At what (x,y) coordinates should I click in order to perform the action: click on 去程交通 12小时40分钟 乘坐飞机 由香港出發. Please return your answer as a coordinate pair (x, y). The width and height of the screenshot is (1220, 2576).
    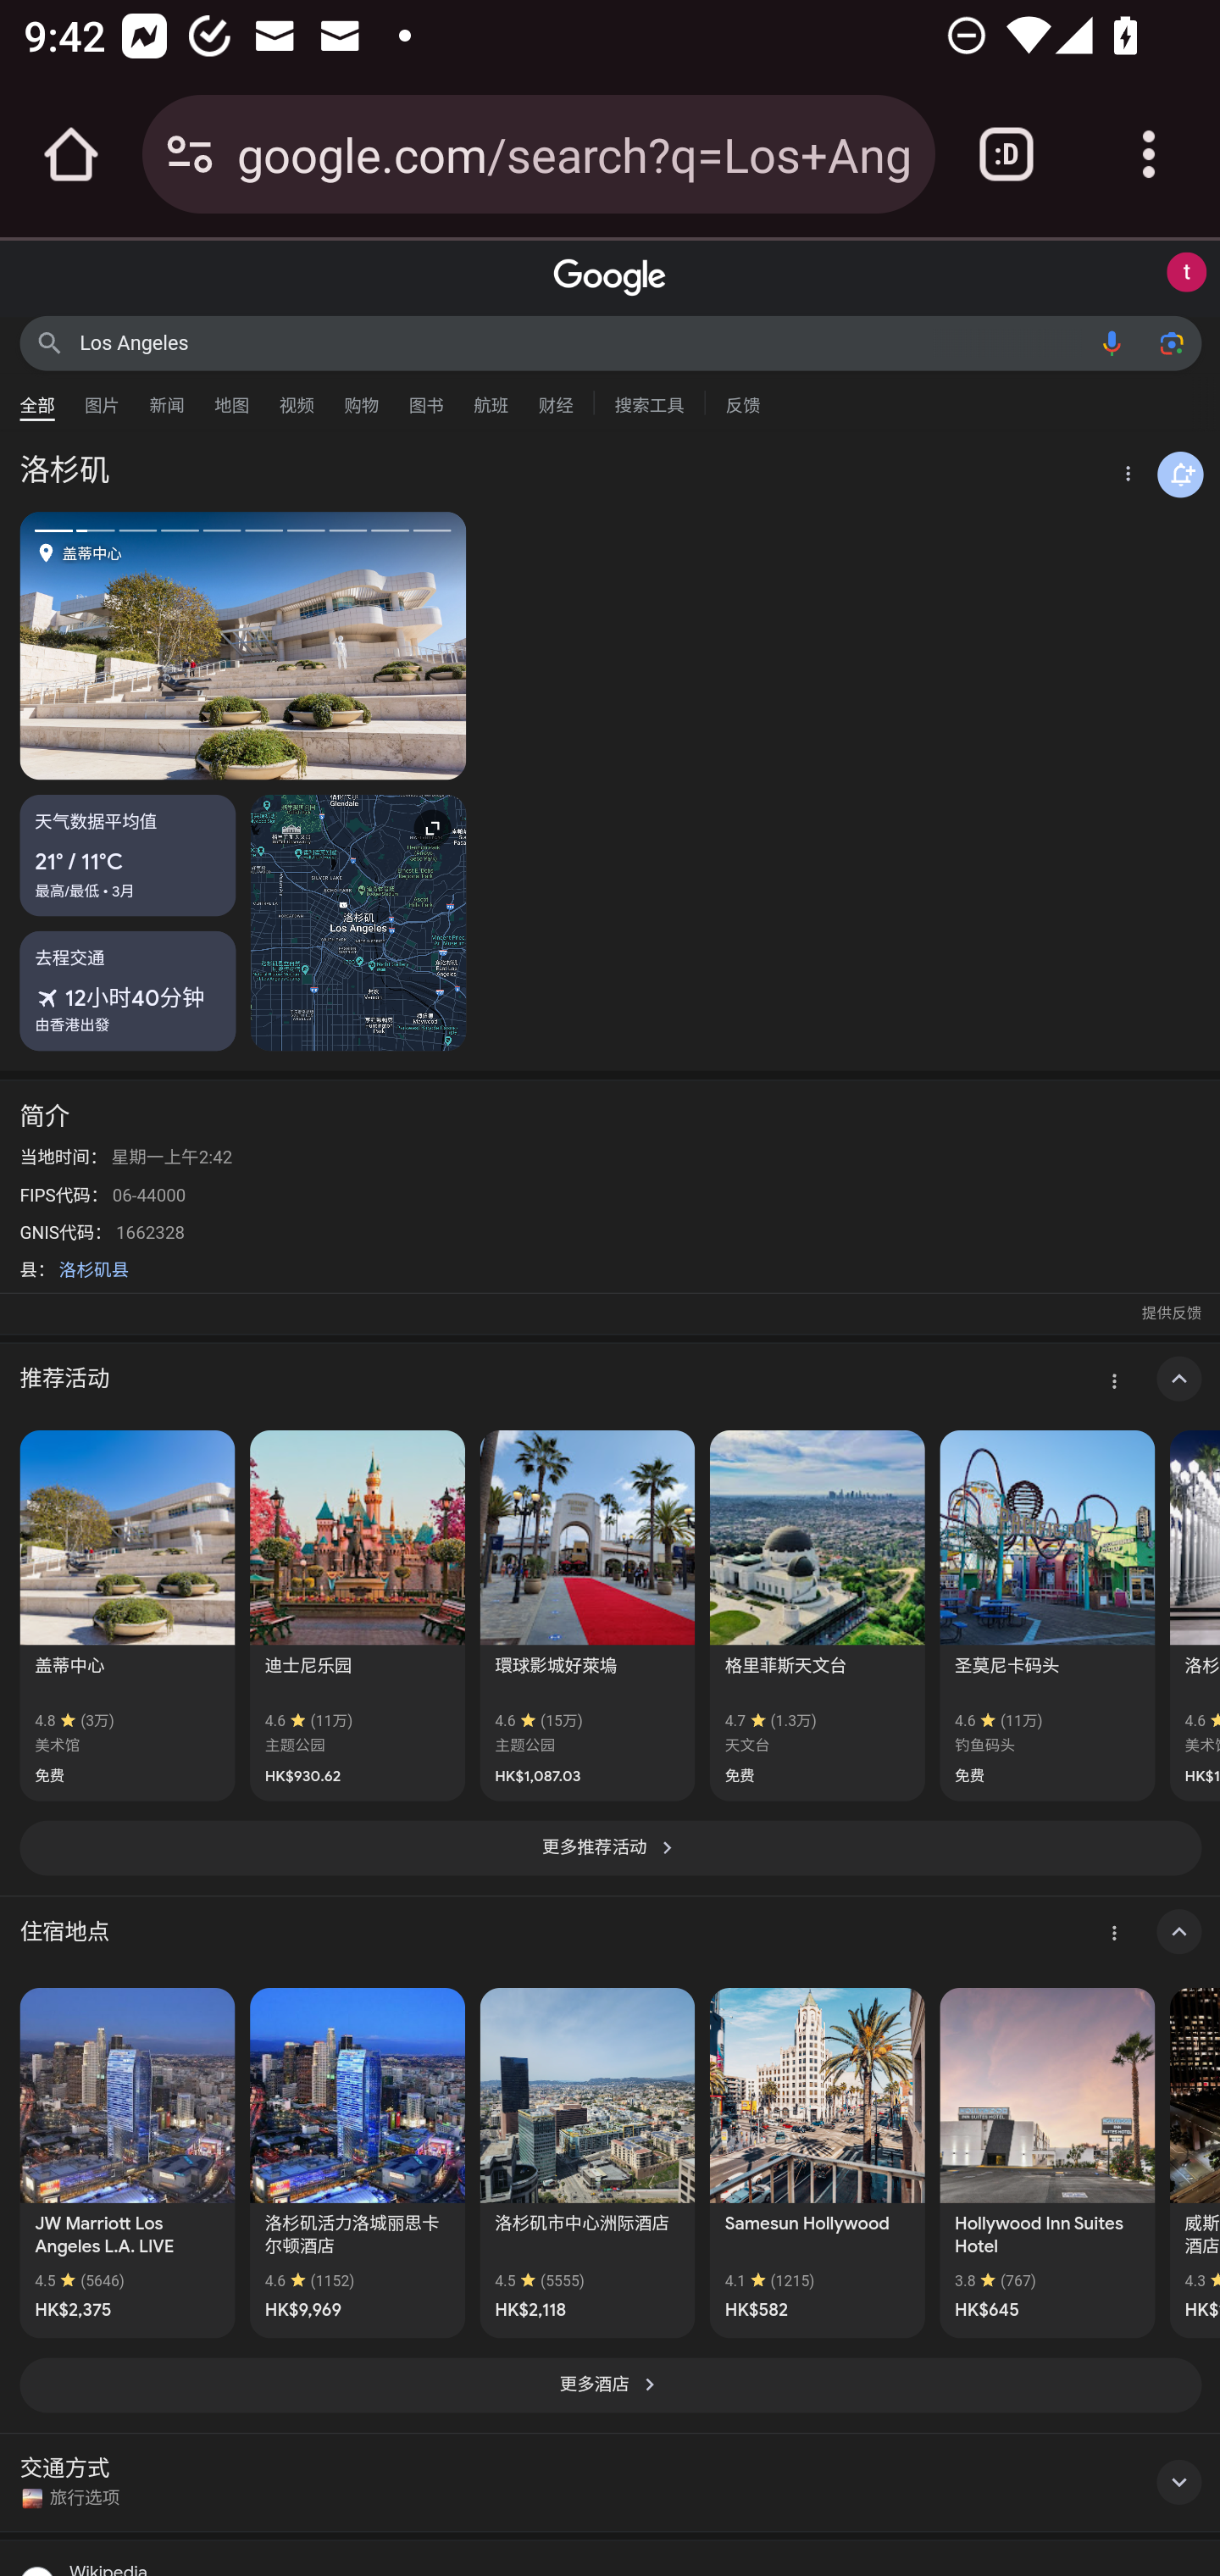
    Looking at the image, I should click on (128, 990).